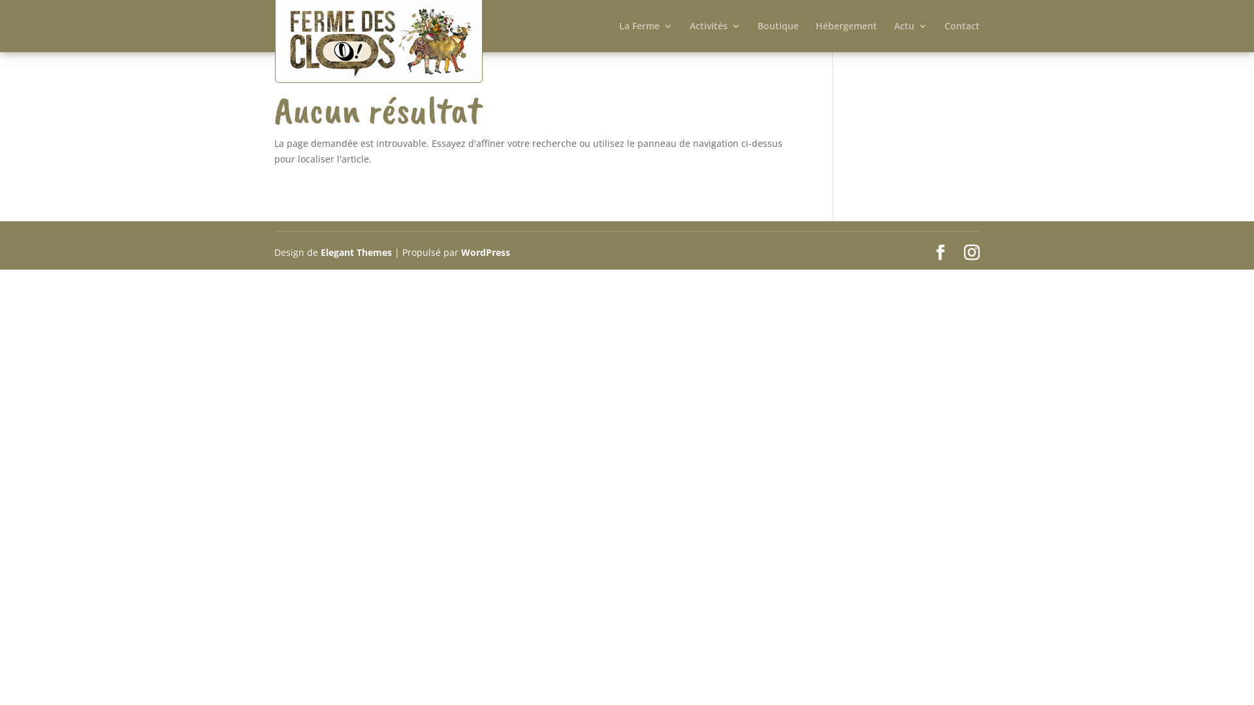  I want to click on Contact, so click(962, 37).